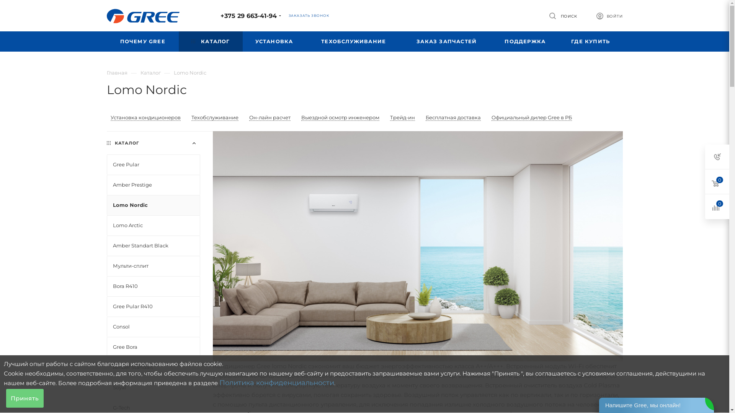 This screenshot has width=735, height=413. Describe the element at coordinates (153, 347) in the screenshot. I see `Gree Bora` at that location.